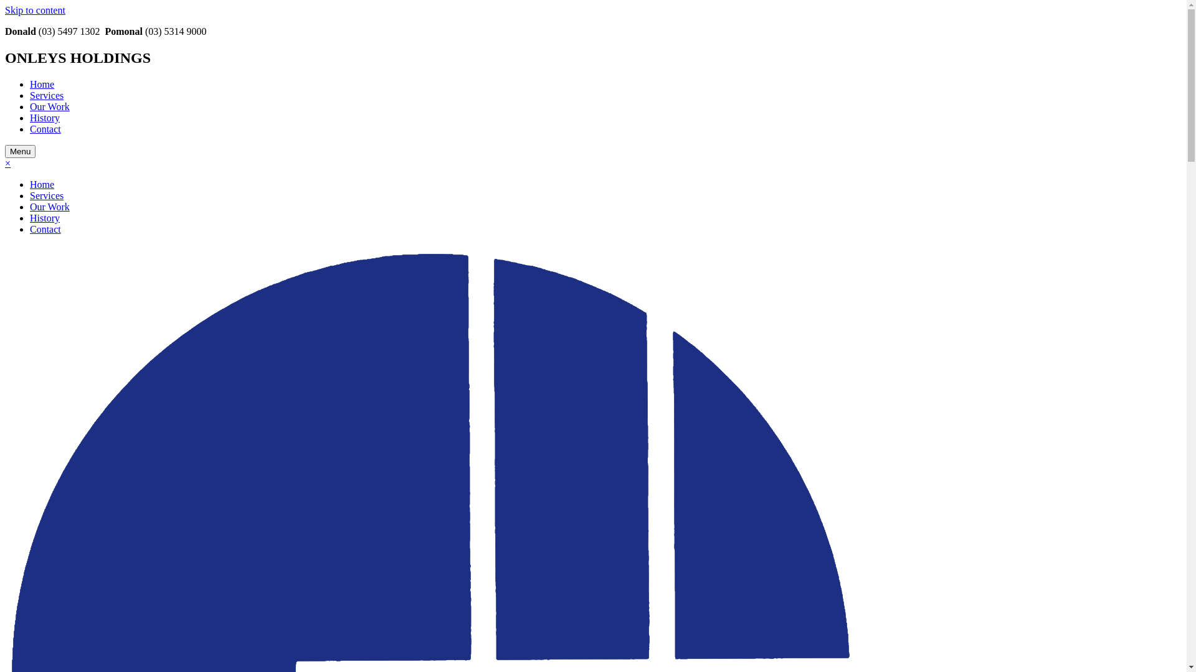  What do you see at coordinates (45, 129) in the screenshot?
I see `Contact` at bounding box center [45, 129].